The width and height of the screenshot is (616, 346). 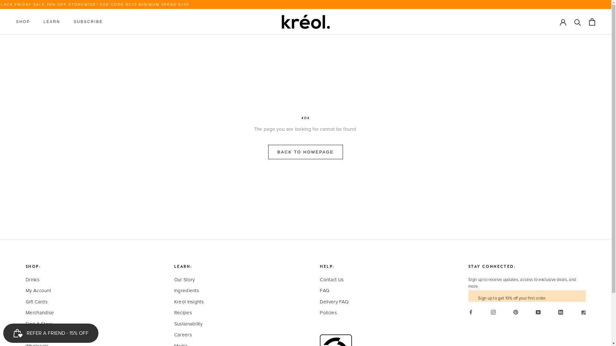 What do you see at coordinates (189, 302) in the screenshot?
I see `Kreol Insights` at bounding box center [189, 302].